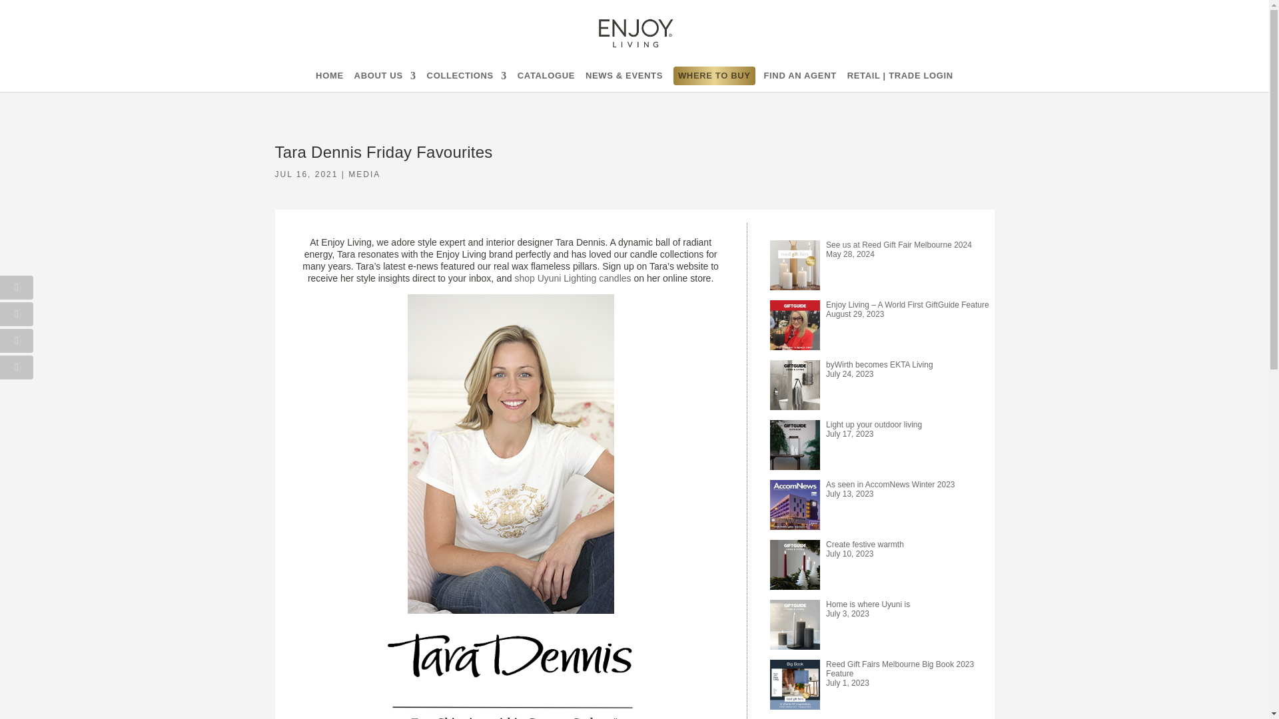 The image size is (1279, 719). I want to click on CATALOGUE, so click(546, 75).